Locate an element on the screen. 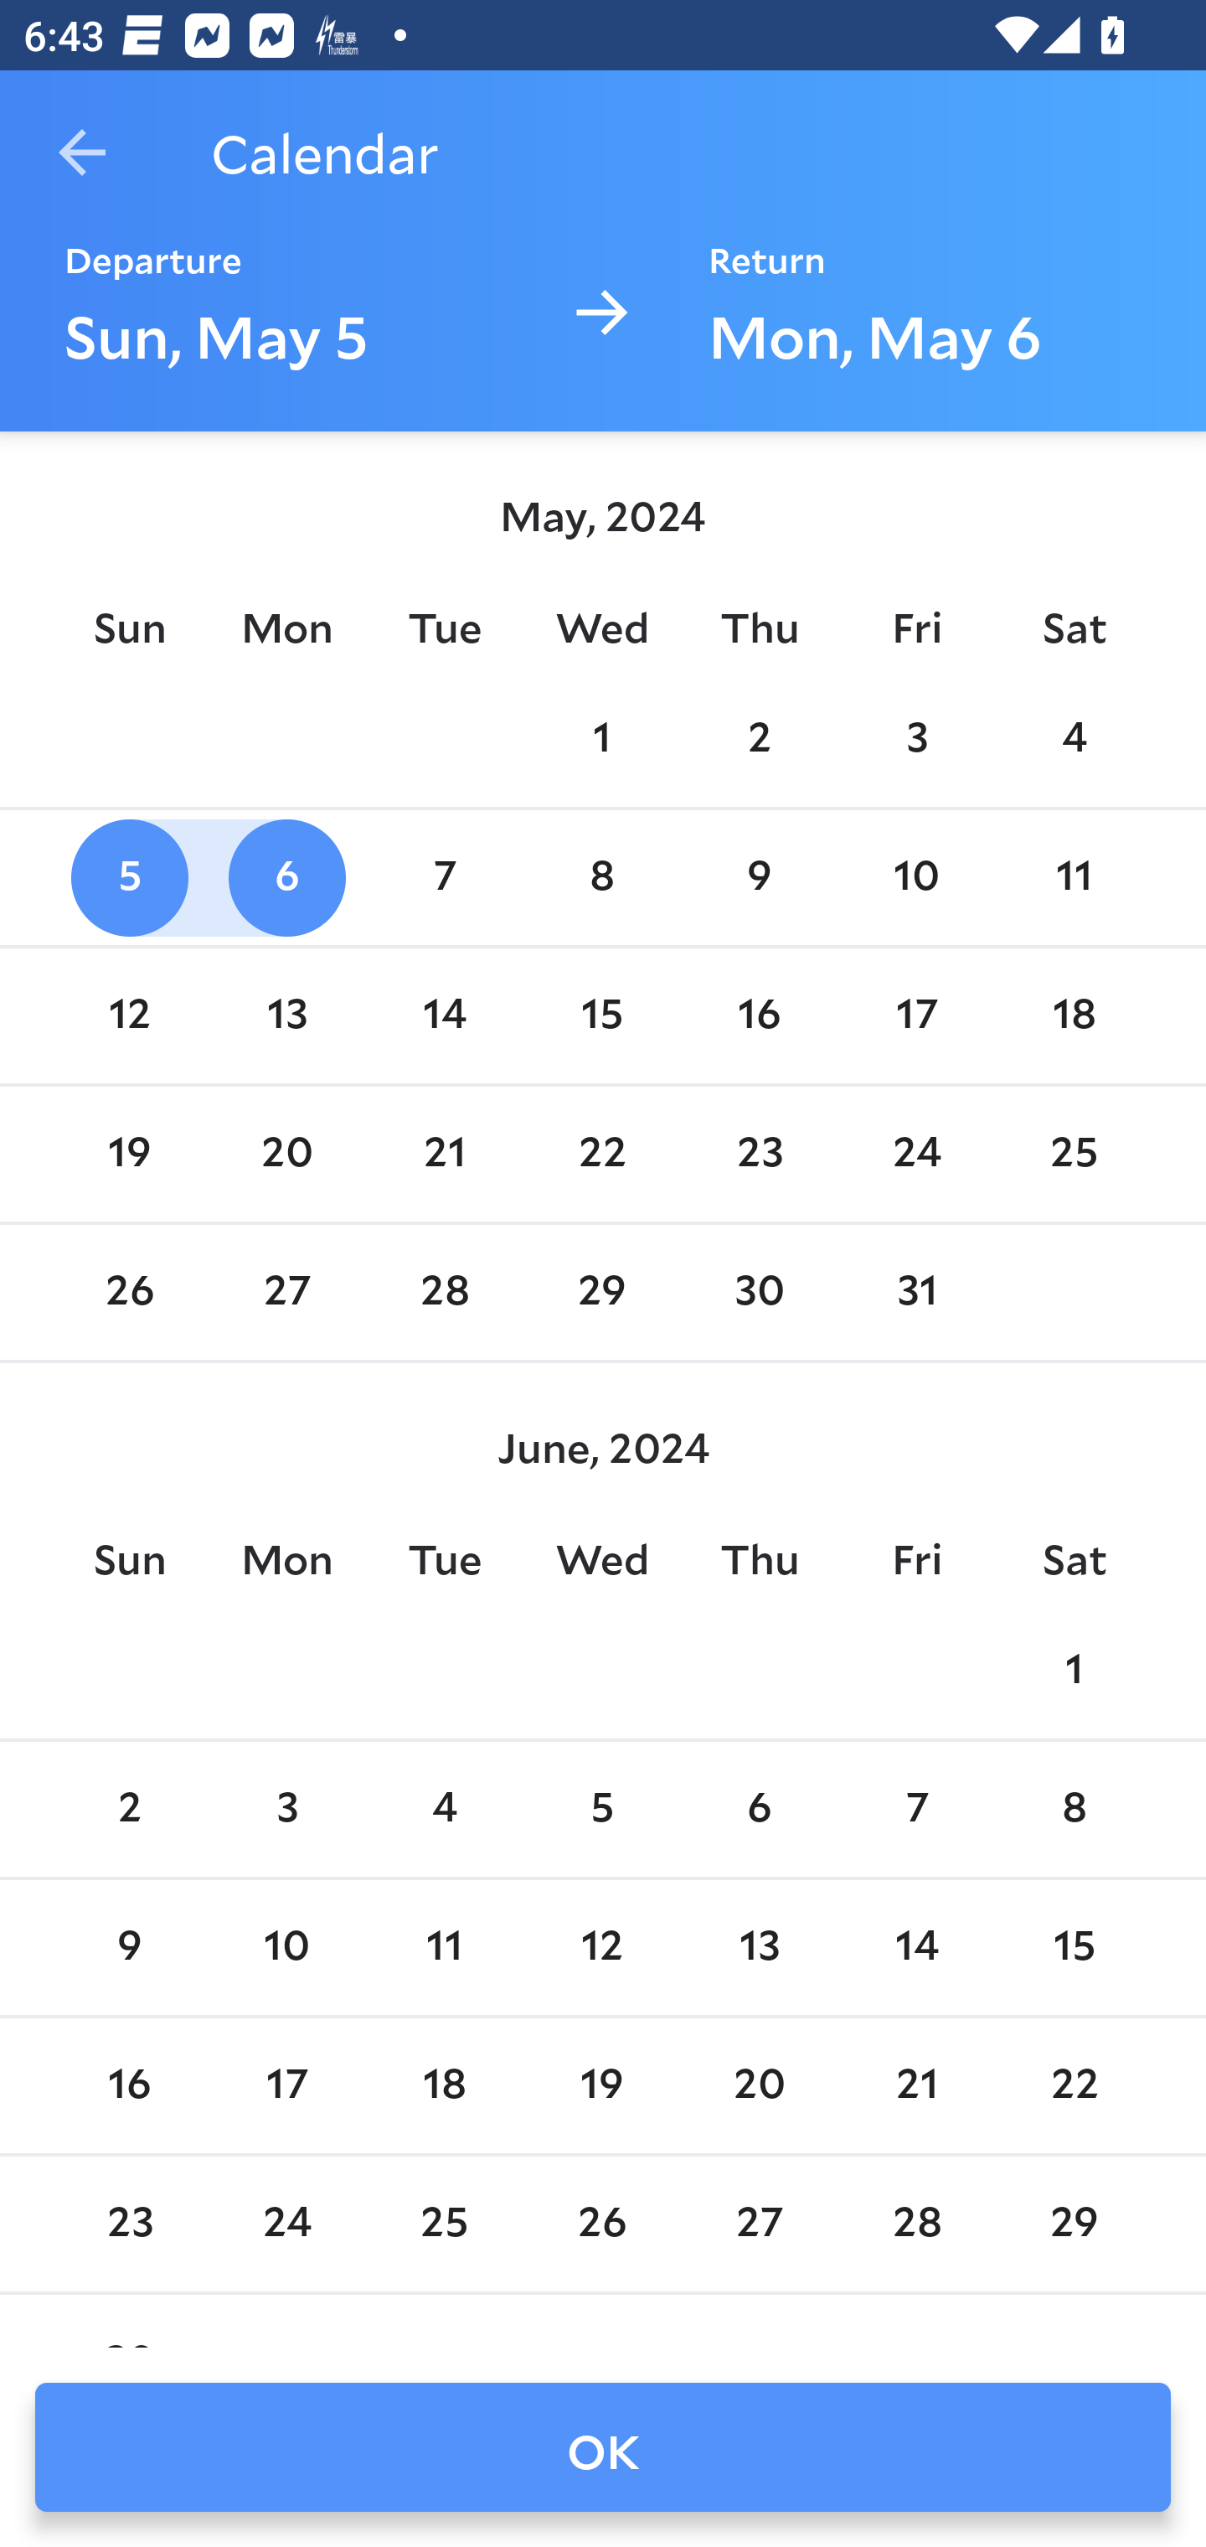  30 is located at coordinates (759, 1294).